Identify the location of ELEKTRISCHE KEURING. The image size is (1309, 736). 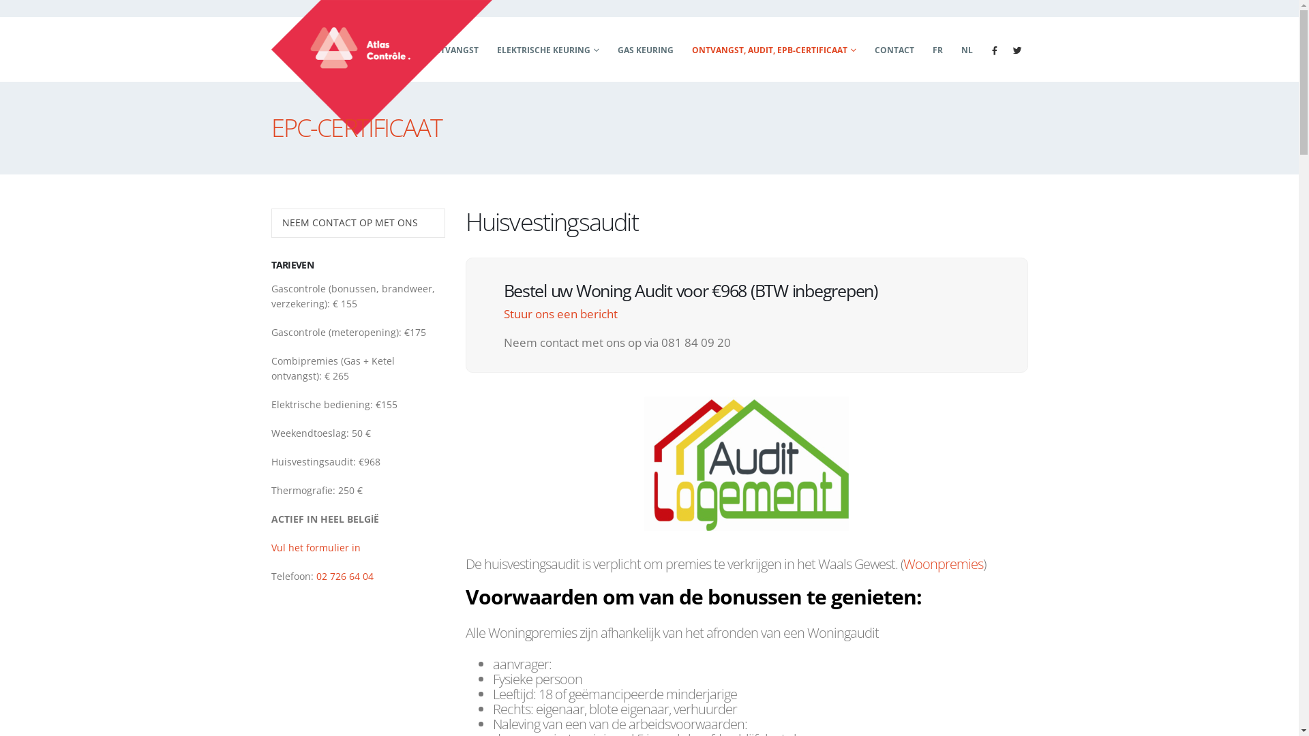
(548, 49).